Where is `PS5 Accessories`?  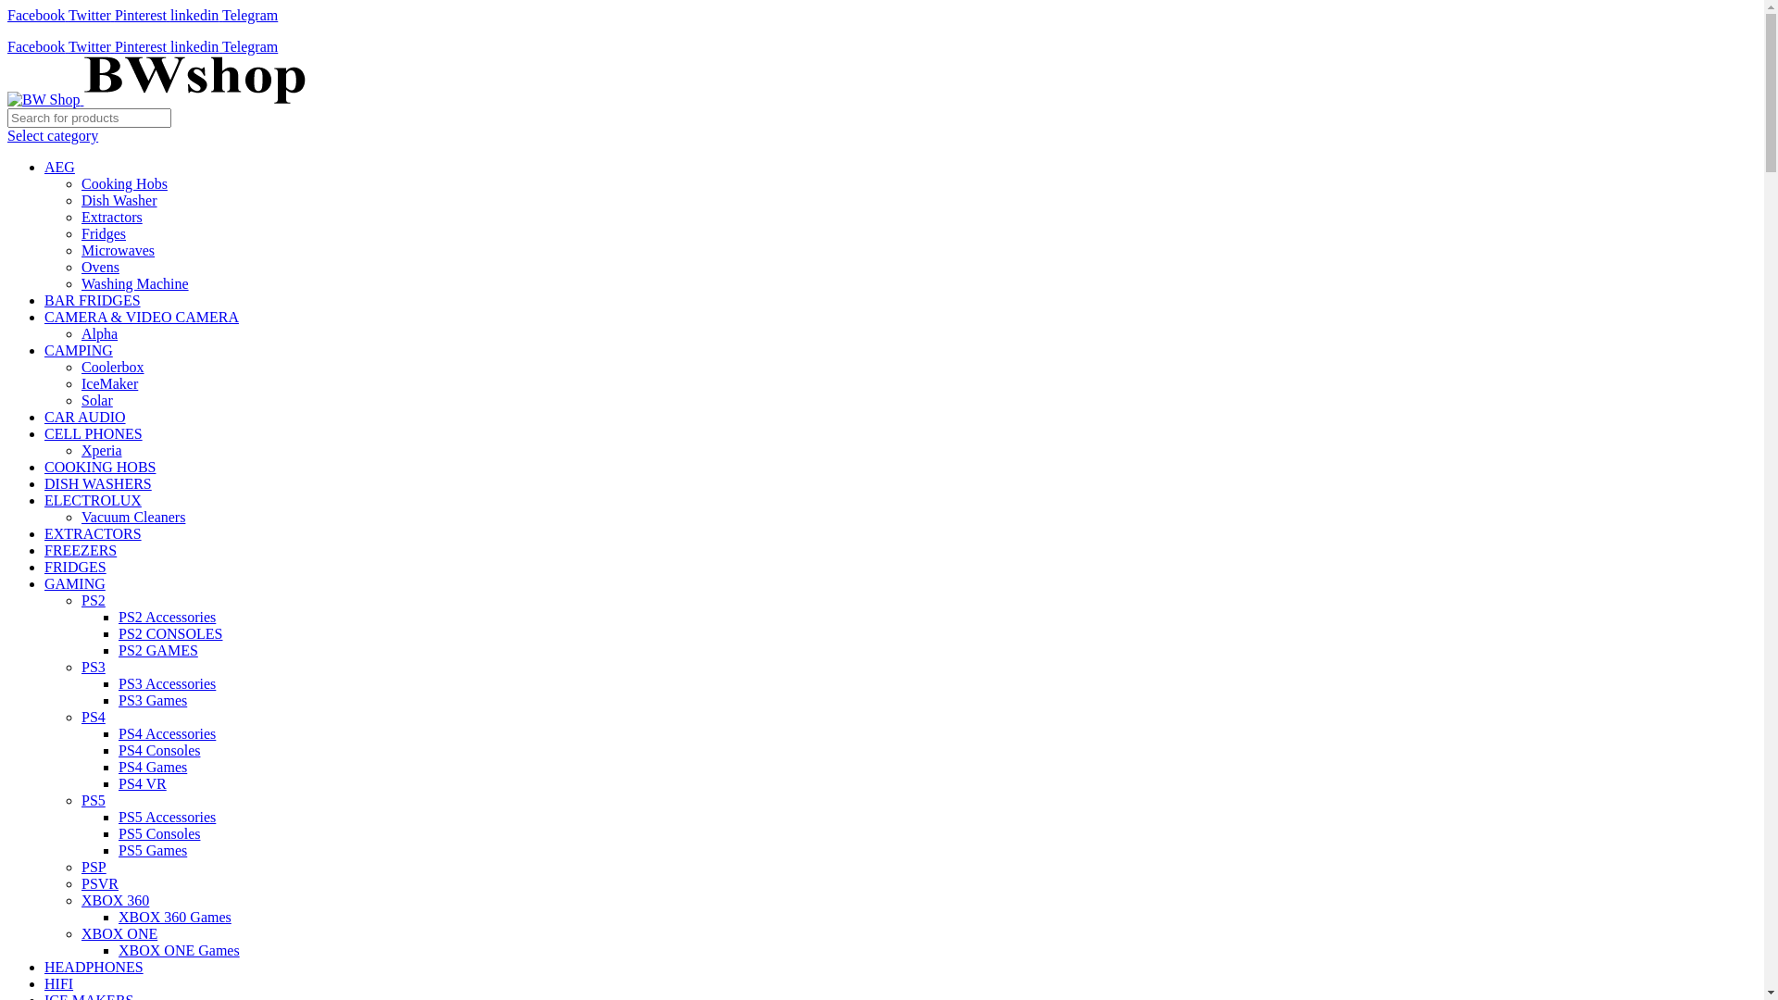
PS5 Accessories is located at coordinates (167, 817).